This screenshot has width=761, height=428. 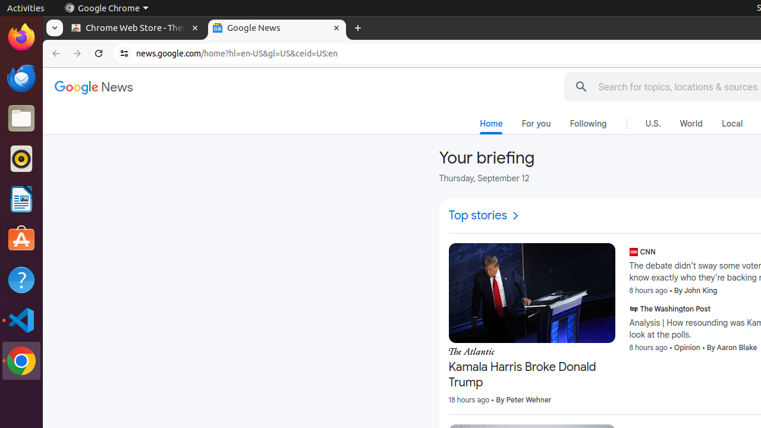 What do you see at coordinates (277, 29) in the screenshot?
I see `Google News - Memory usage - 40.9 MB` at bounding box center [277, 29].